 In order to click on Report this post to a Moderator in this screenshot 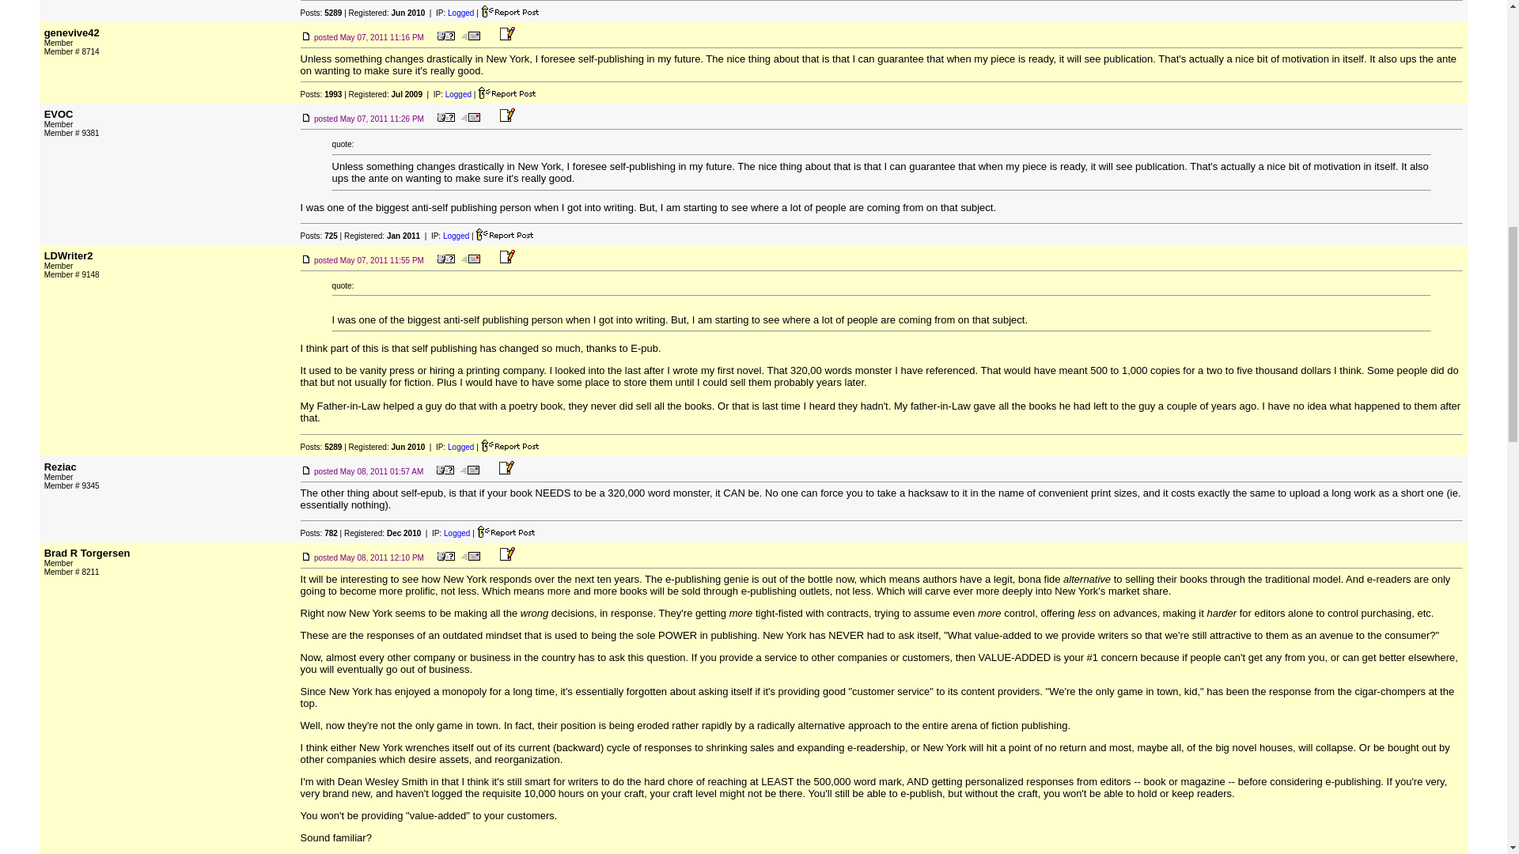, I will do `click(506, 531)`.